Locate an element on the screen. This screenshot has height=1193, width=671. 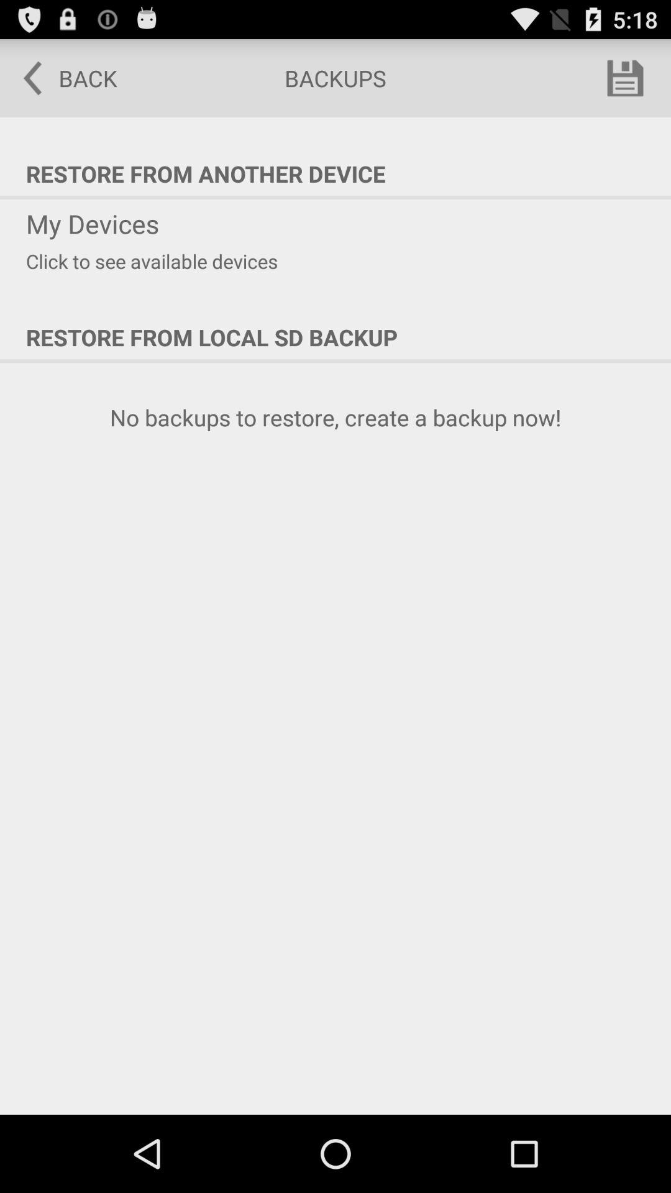
choose app next to the backups item is located at coordinates (625, 78).